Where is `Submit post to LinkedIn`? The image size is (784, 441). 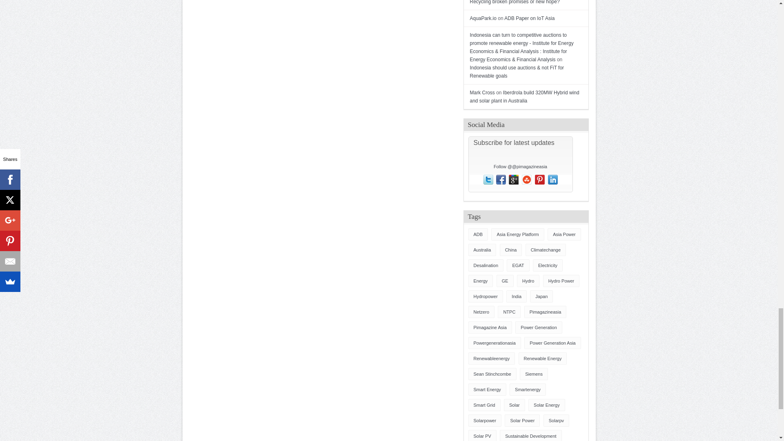 Submit post to LinkedIn is located at coordinates (553, 180).